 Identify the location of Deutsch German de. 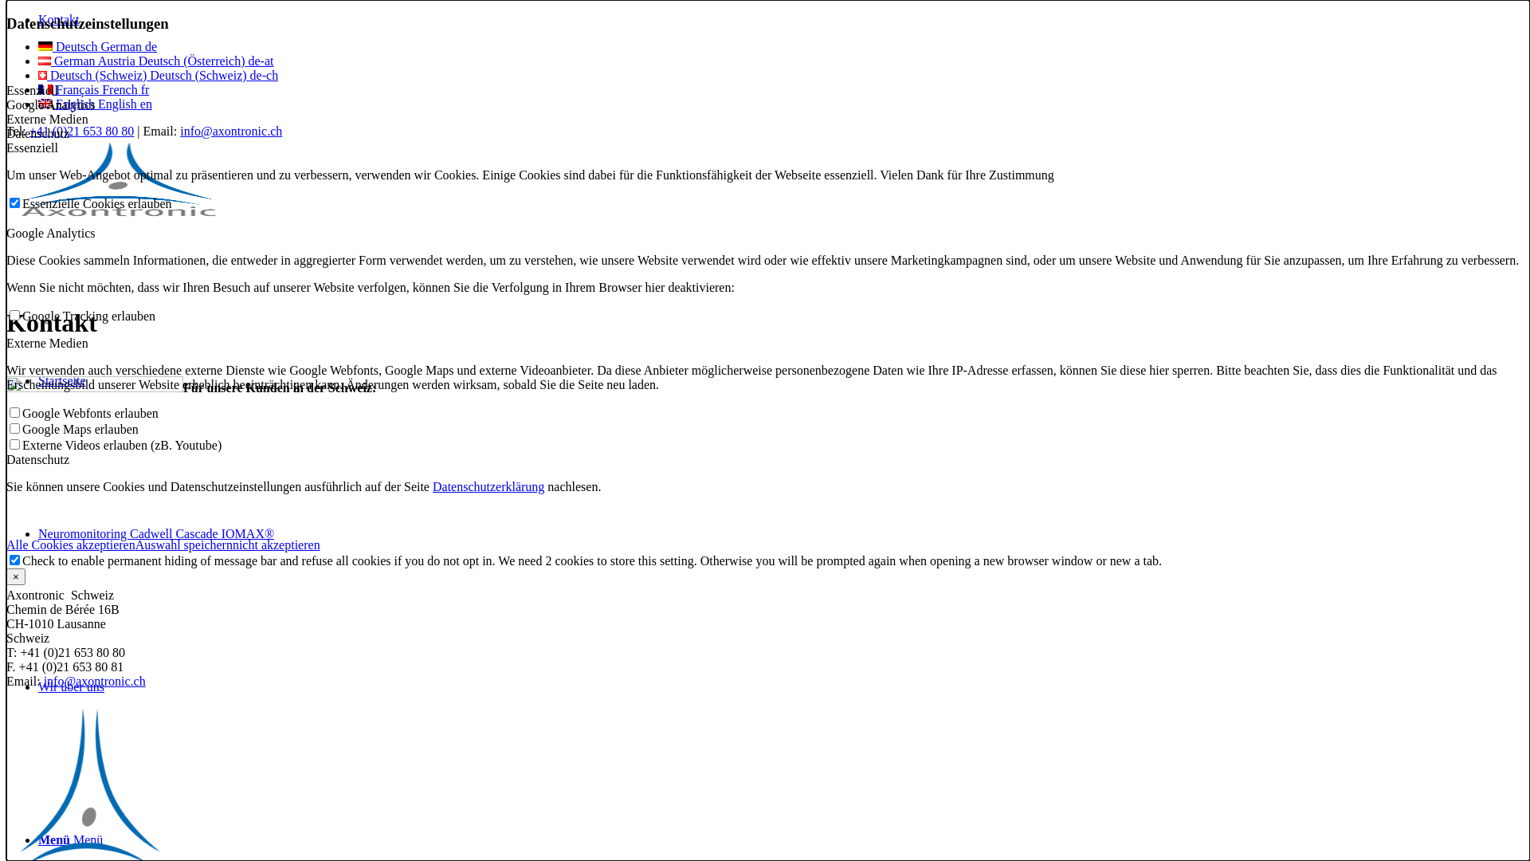
(97, 46).